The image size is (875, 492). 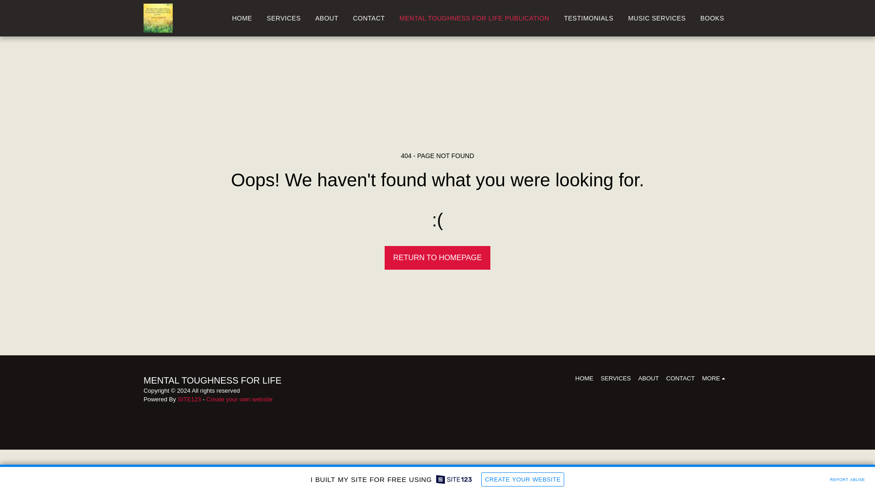 I want to click on BOOKS, so click(x=712, y=18).